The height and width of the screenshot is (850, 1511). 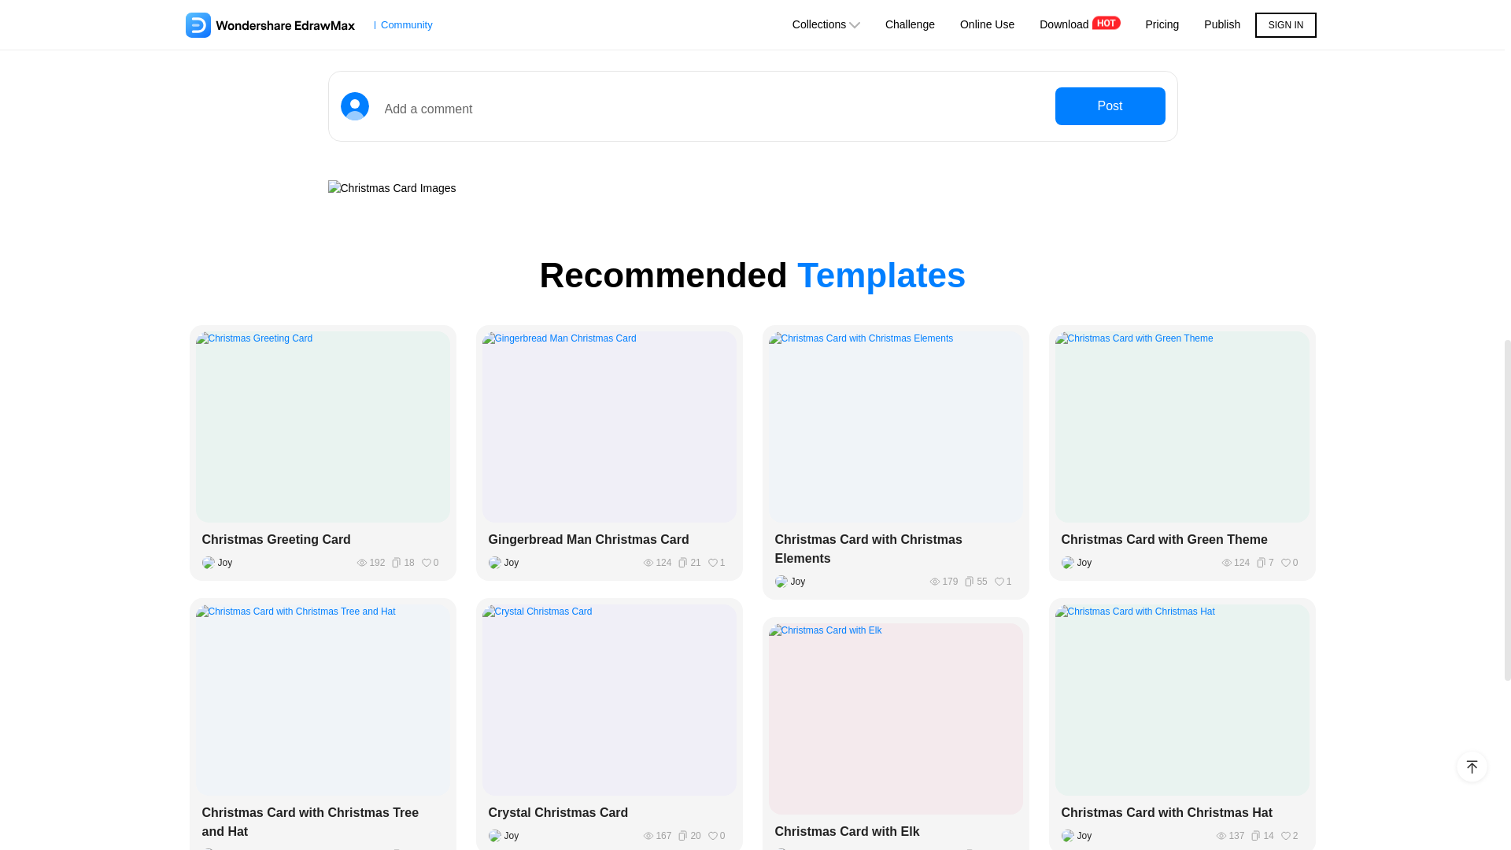 What do you see at coordinates (323, 822) in the screenshot?
I see `Christmas Card with Christmas Tree and Hat` at bounding box center [323, 822].